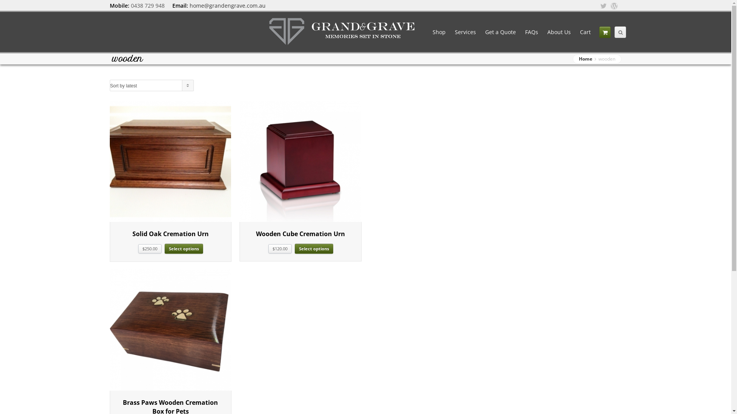 The width and height of the screenshot is (737, 414). What do you see at coordinates (342, 32) in the screenshot?
I see `Grand and Grave` at bounding box center [342, 32].